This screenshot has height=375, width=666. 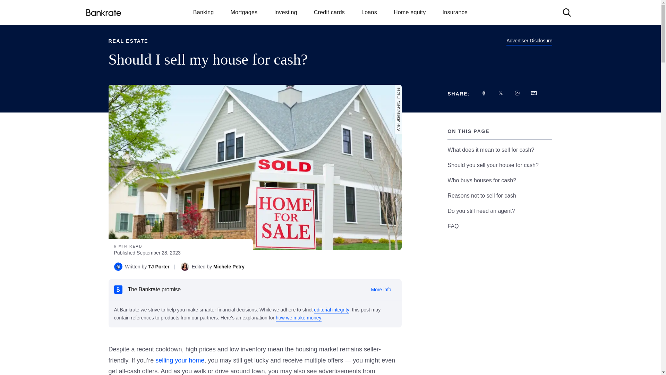 What do you see at coordinates (517, 93) in the screenshot?
I see `Linkedin` at bounding box center [517, 93].